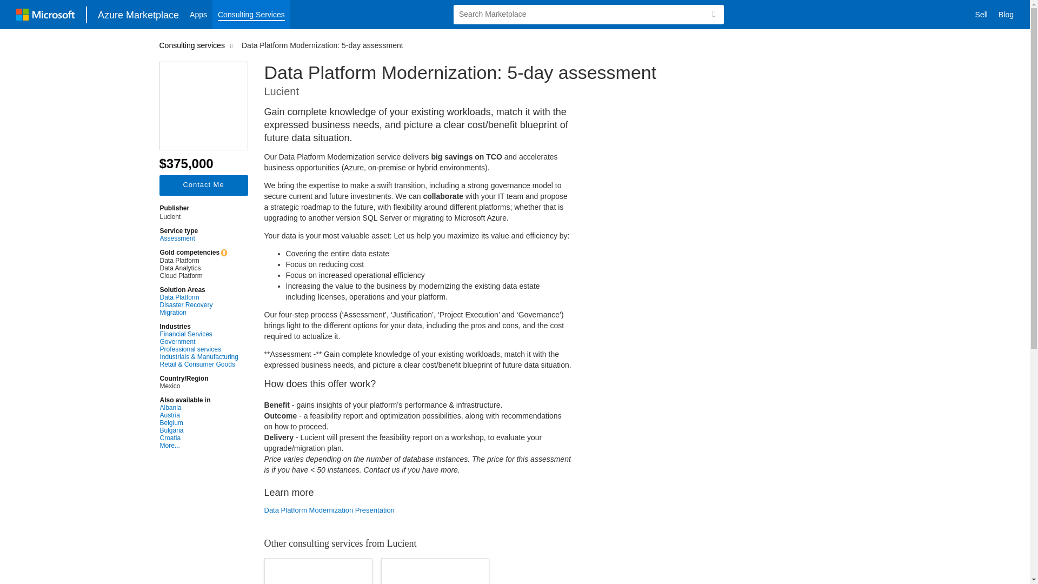  What do you see at coordinates (199, 334) in the screenshot?
I see `Financial Services` at bounding box center [199, 334].